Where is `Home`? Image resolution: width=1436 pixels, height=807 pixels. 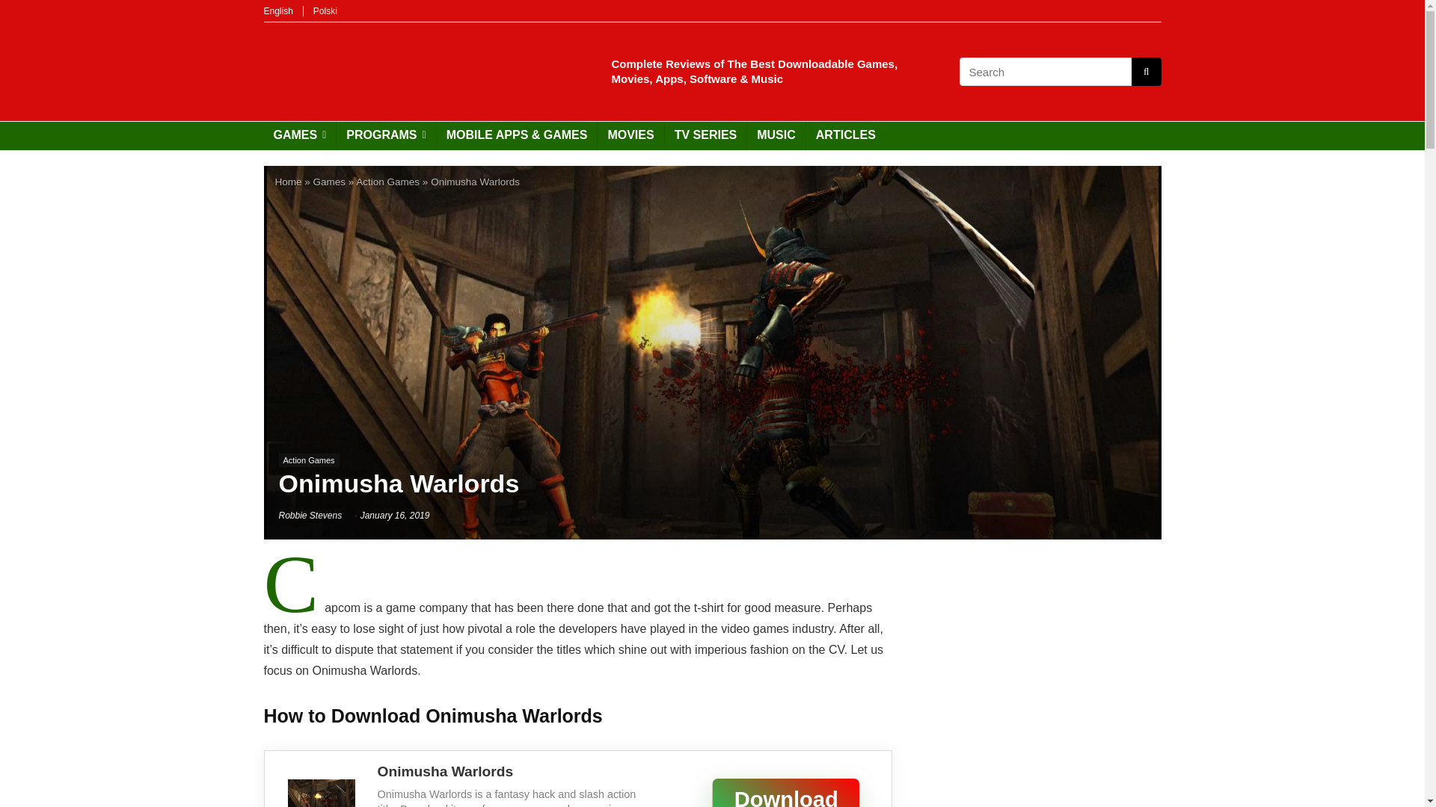 Home is located at coordinates (289, 182).